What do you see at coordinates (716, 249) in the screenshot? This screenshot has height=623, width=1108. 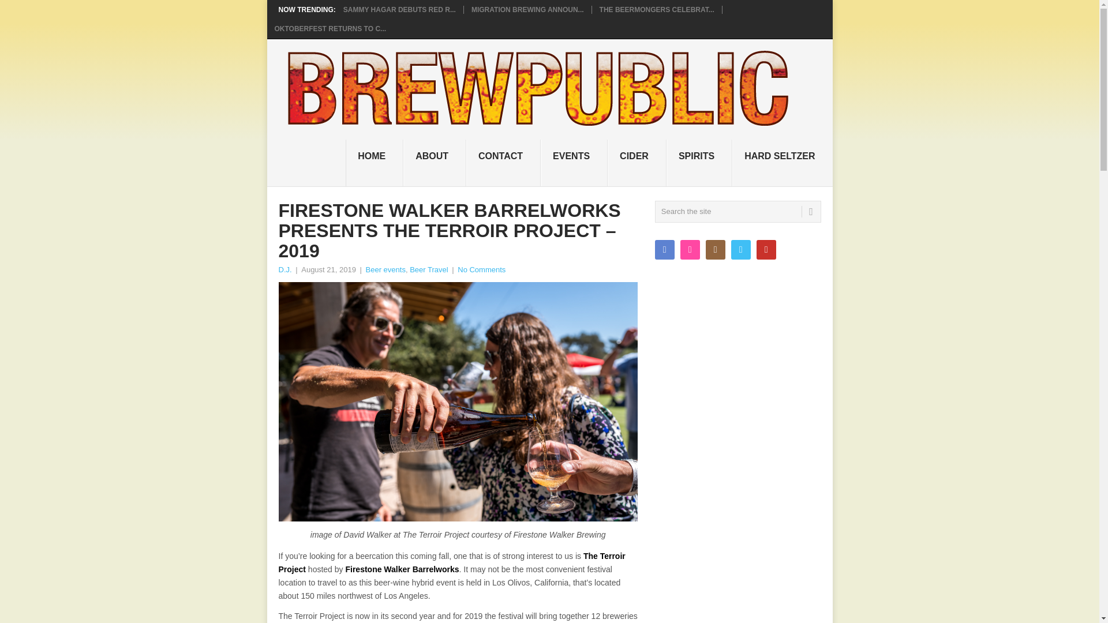 I see `Instagram` at bounding box center [716, 249].